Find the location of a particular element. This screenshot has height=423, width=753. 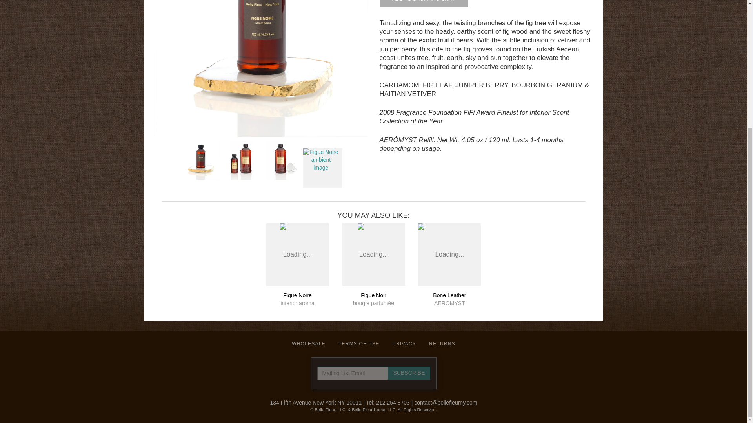

TERMS OF USE is located at coordinates (424, 3).